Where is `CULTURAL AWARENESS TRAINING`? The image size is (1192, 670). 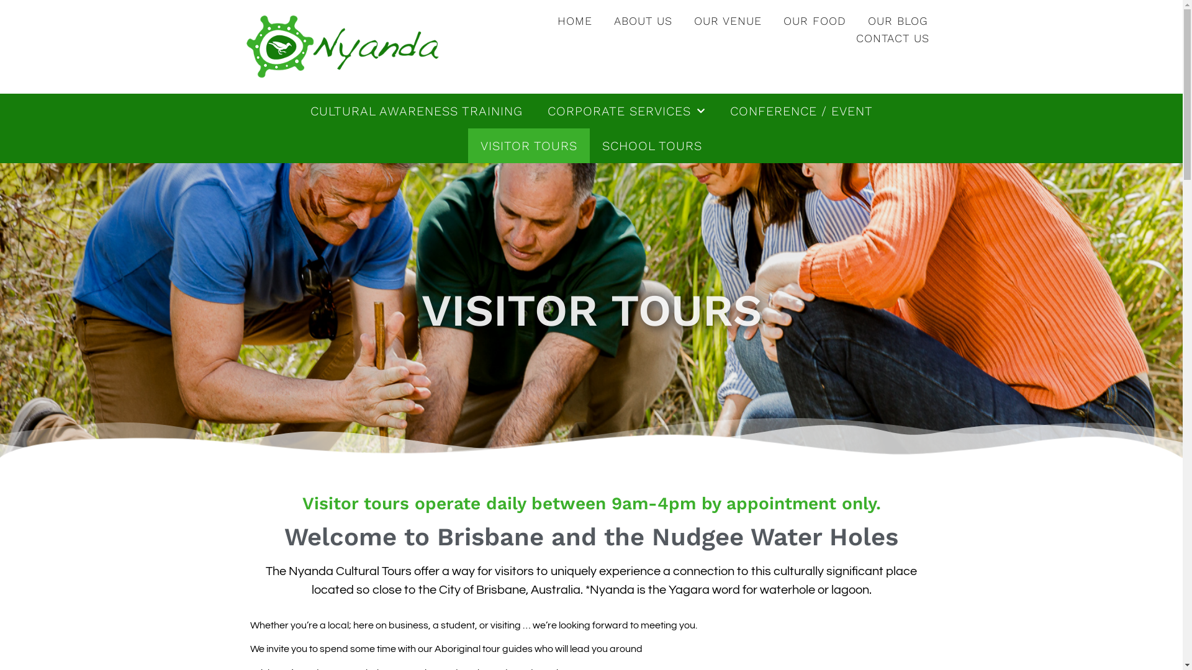 CULTURAL AWARENESS TRAINING is located at coordinates (417, 111).